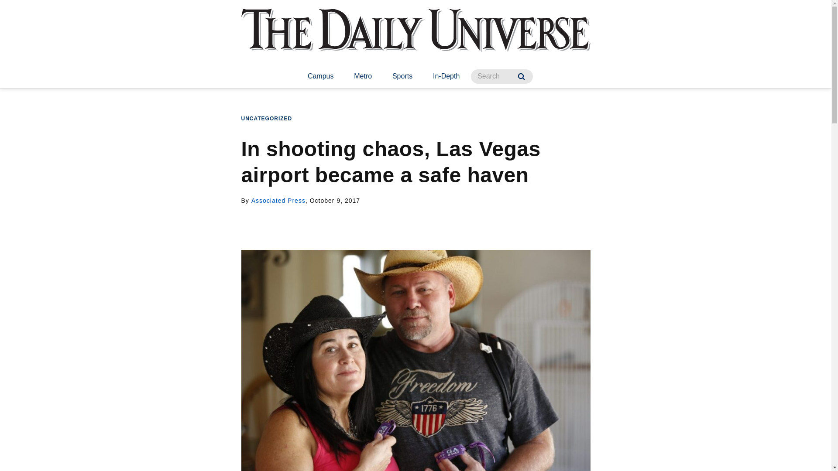  I want to click on UNCATEGORIZED, so click(266, 119).